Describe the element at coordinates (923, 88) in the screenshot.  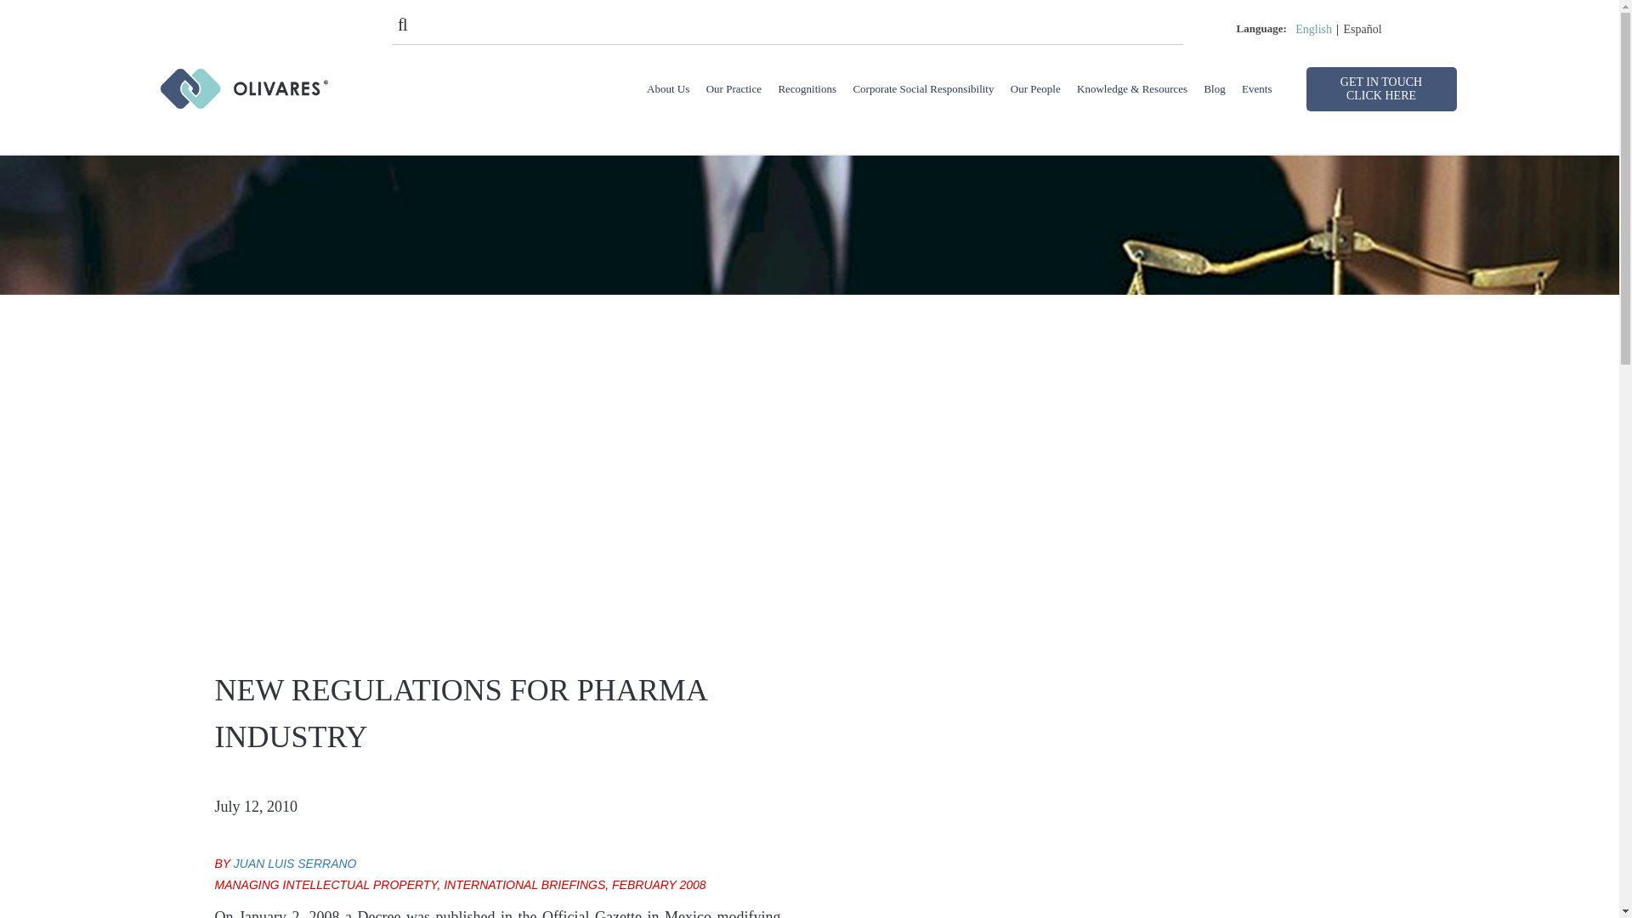
I see `Corporate Social Responsibility` at that location.